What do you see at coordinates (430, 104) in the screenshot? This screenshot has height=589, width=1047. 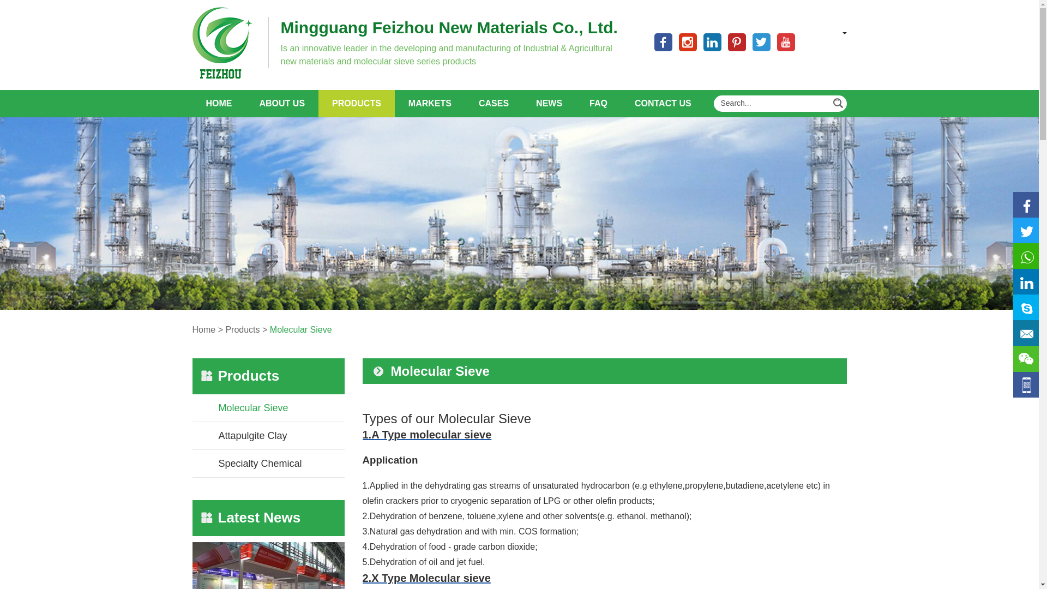 I see `Markets` at bounding box center [430, 104].